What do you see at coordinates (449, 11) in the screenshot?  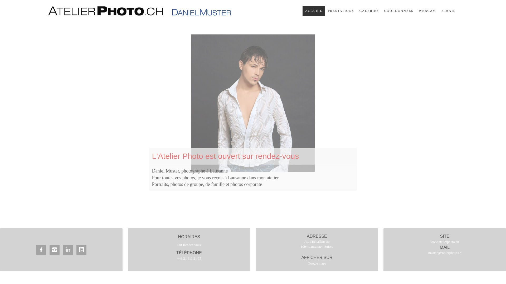 I see `E-MAIL` at bounding box center [449, 11].